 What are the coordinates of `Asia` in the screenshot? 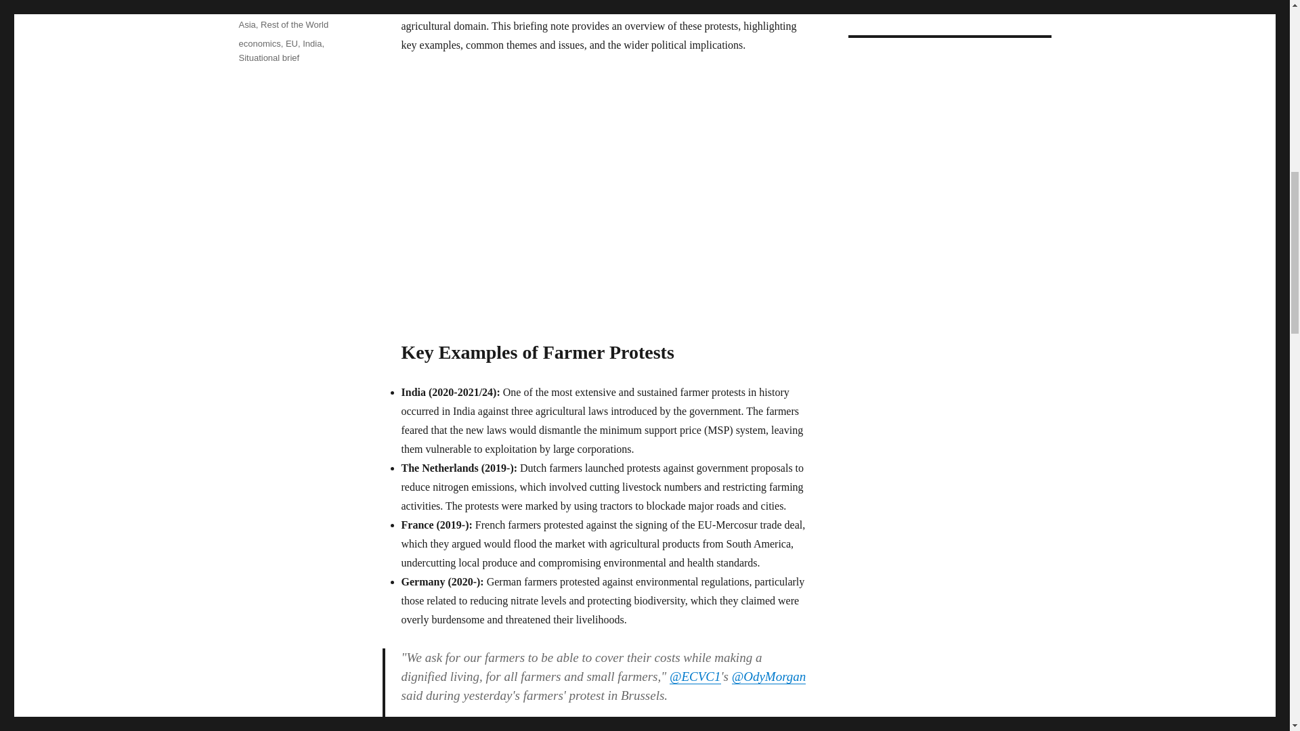 It's located at (246, 24).